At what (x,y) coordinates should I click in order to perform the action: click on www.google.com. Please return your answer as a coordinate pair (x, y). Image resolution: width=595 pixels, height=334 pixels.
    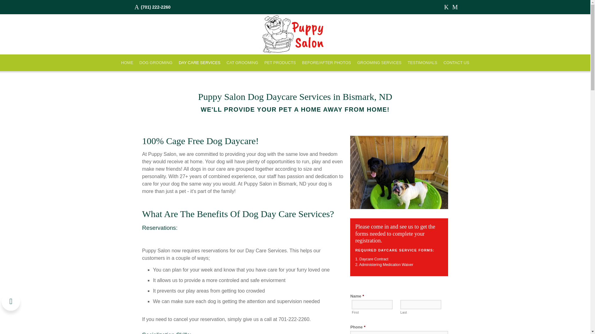
    Looking at the image, I should click on (455, 7).